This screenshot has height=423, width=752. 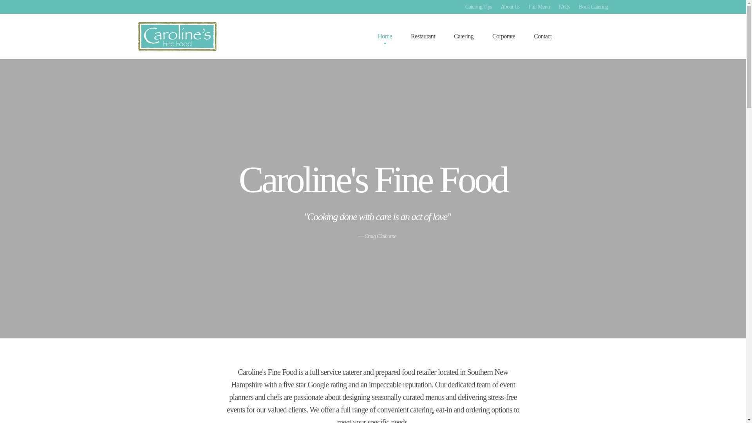 What do you see at coordinates (594, 7) in the screenshot?
I see `Book Catering` at bounding box center [594, 7].